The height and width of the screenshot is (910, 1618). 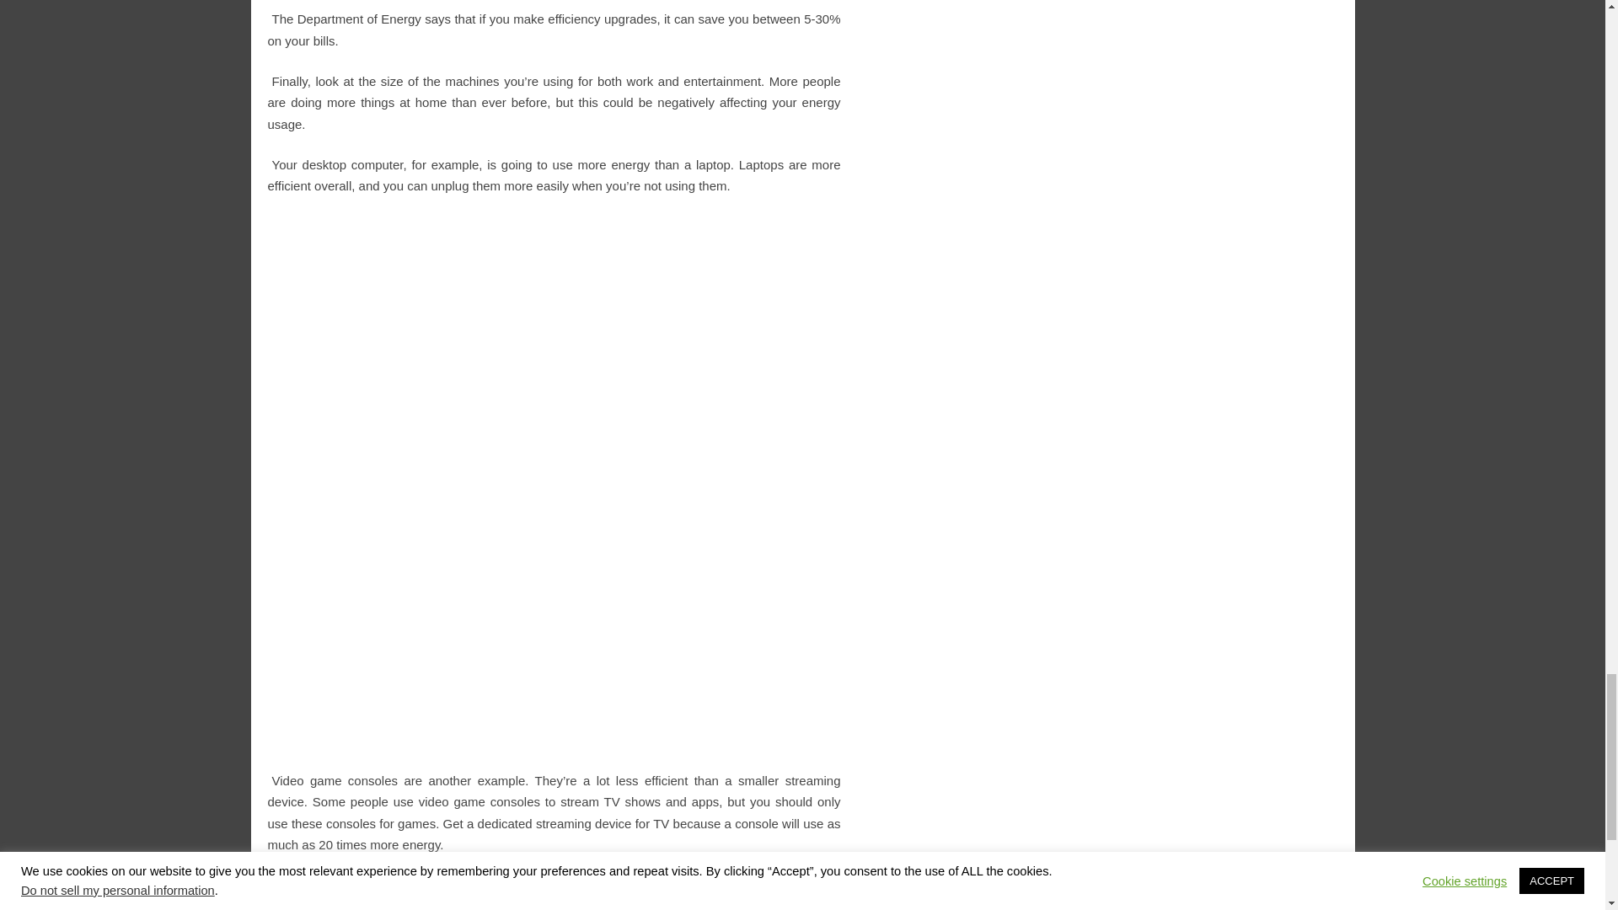 What do you see at coordinates (513, 893) in the screenshot?
I see `Insulation` at bounding box center [513, 893].